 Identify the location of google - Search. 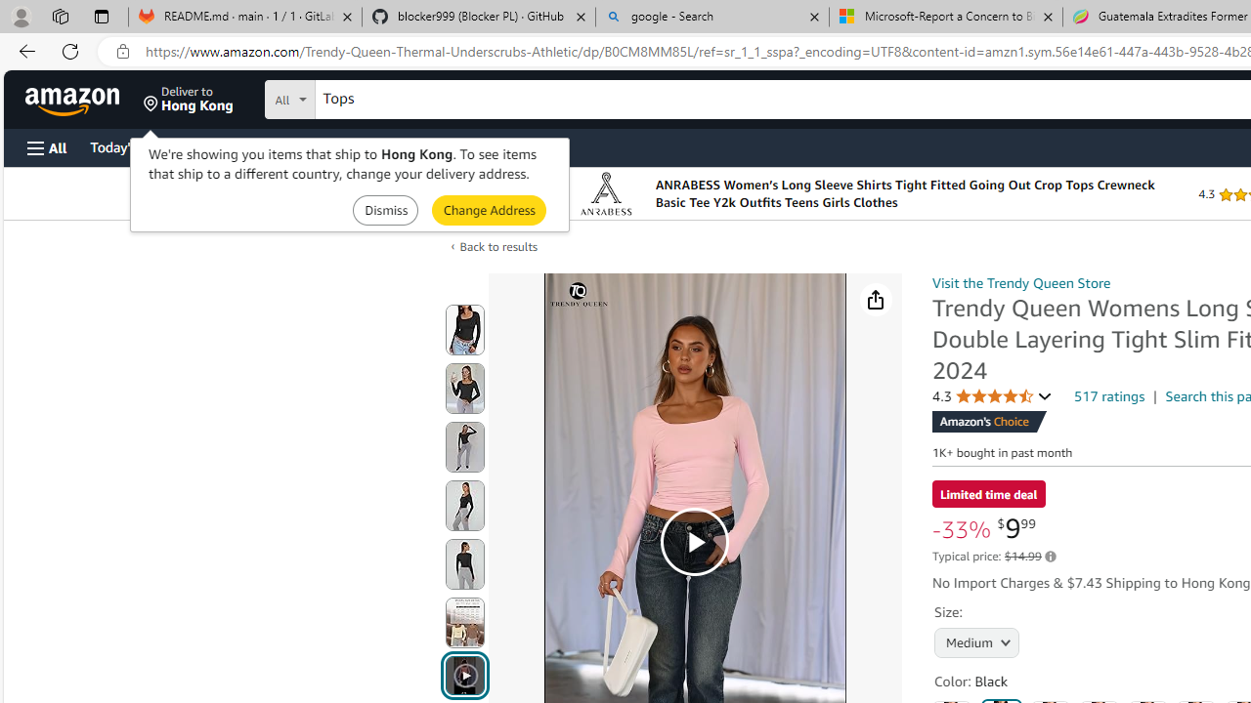
(712, 18).